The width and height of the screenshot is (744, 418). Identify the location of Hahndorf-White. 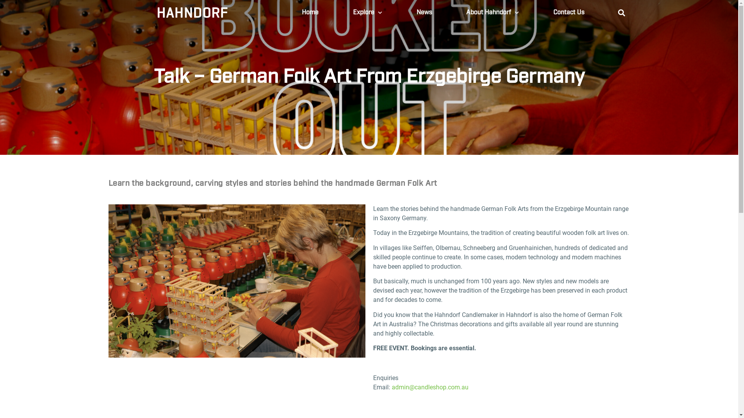
(193, 13).